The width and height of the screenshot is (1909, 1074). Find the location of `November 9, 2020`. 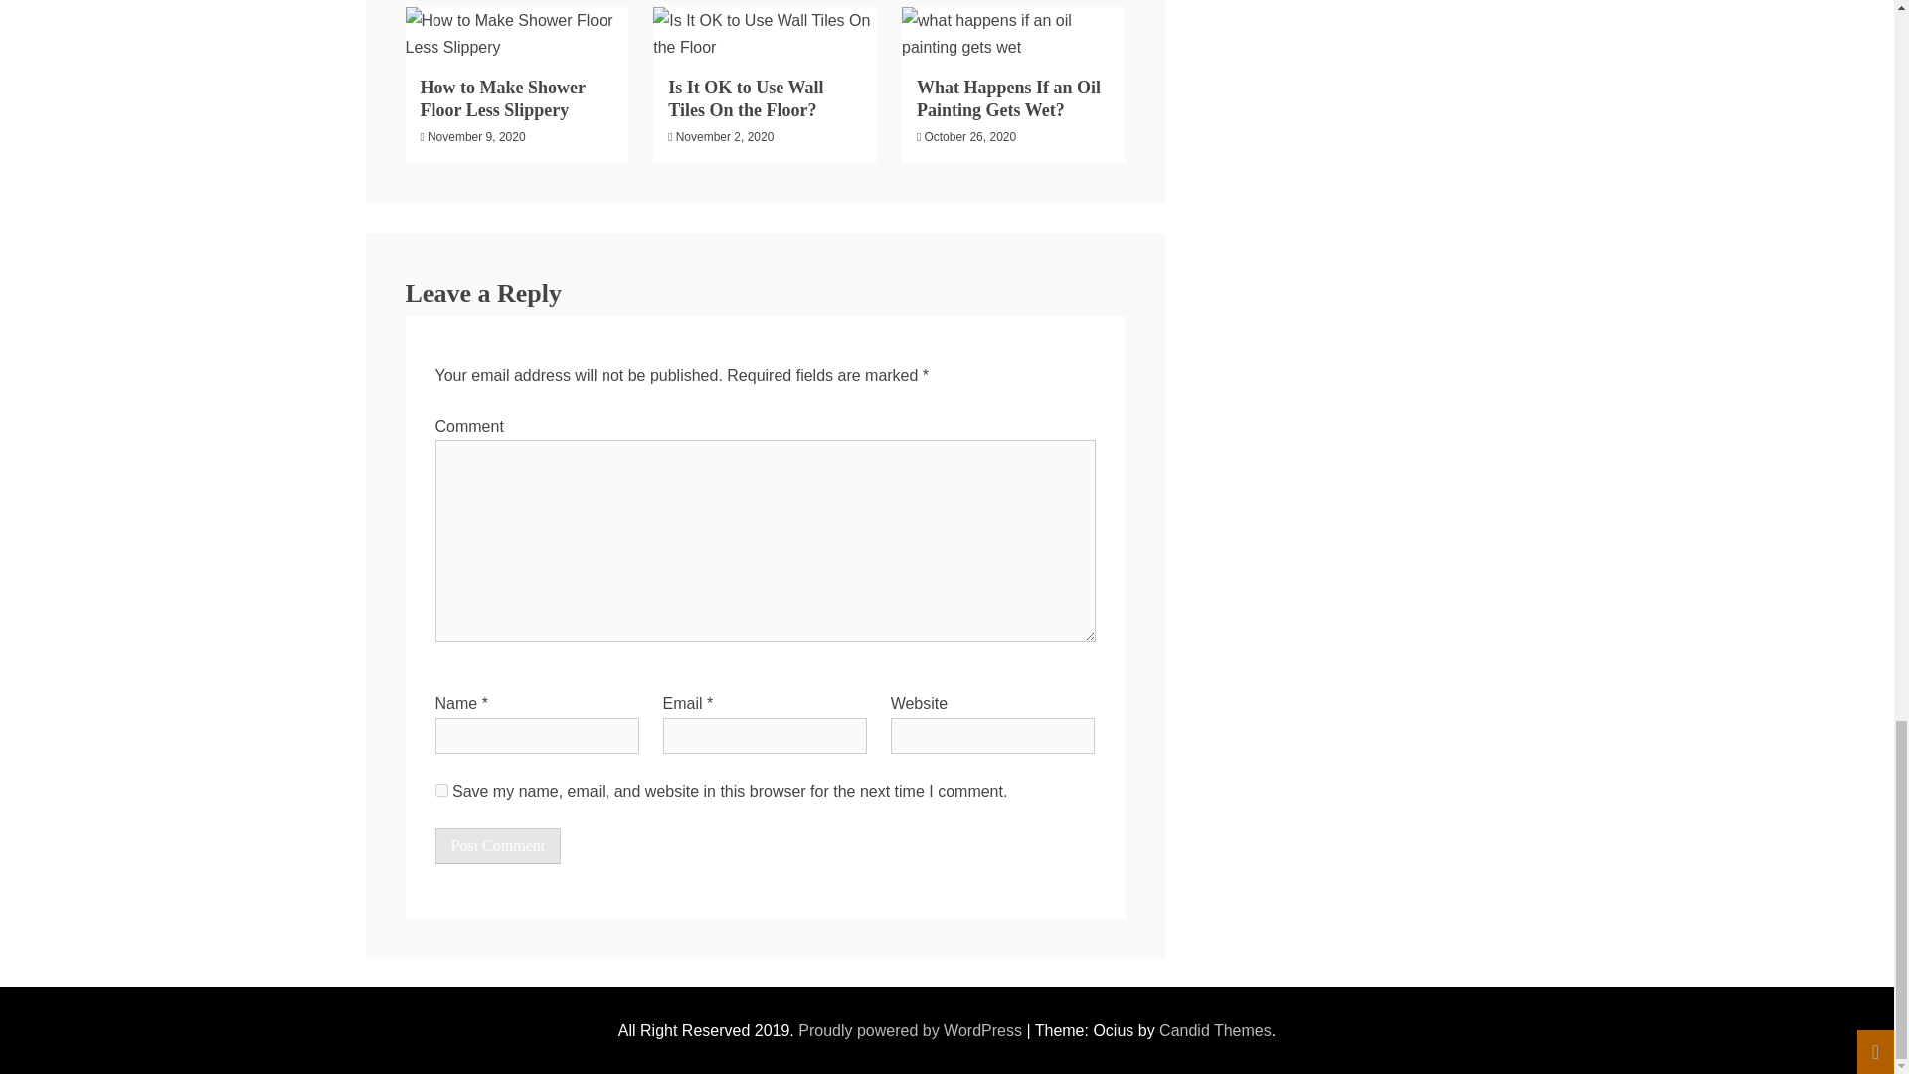

November 9, 2020 is located at coordinates (477, 136).